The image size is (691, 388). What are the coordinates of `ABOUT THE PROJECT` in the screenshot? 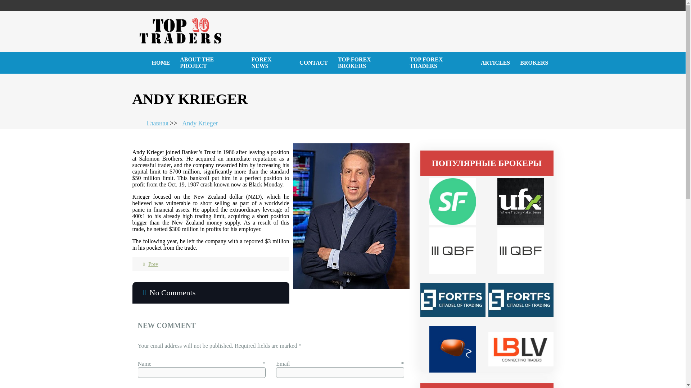 It's located at (210, 63).